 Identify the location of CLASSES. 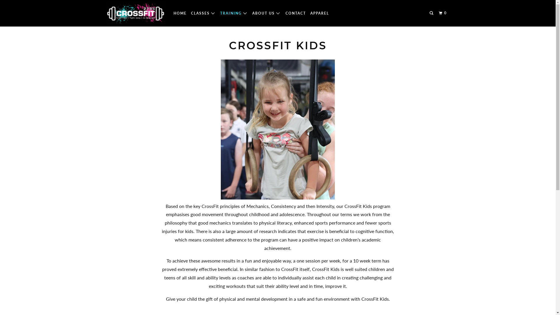
(203, 13).